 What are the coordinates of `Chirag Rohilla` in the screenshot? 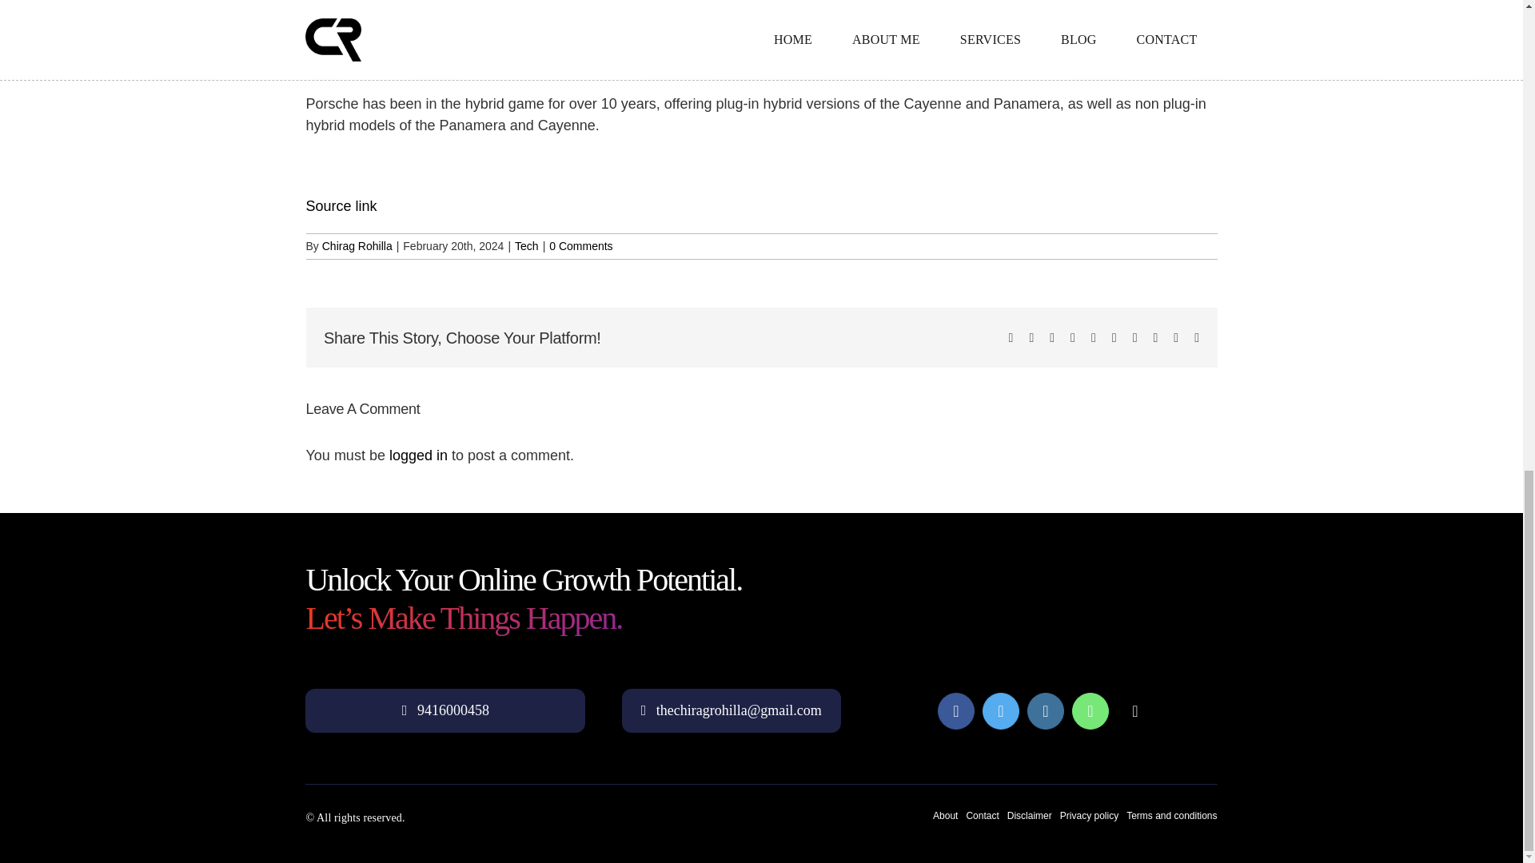 It's located at (357, 246).